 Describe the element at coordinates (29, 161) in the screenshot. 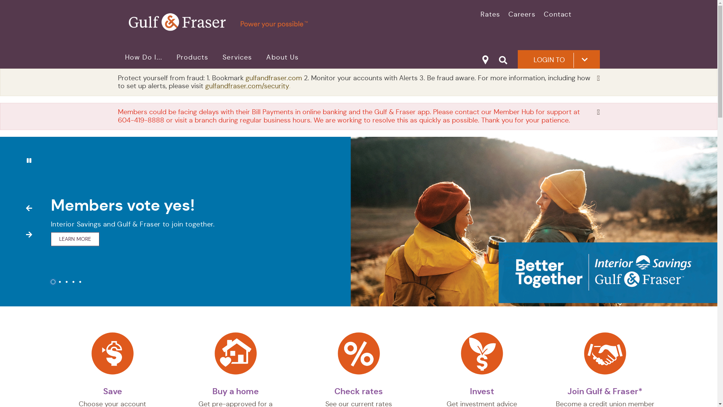

I see `Pause slides` at that location.